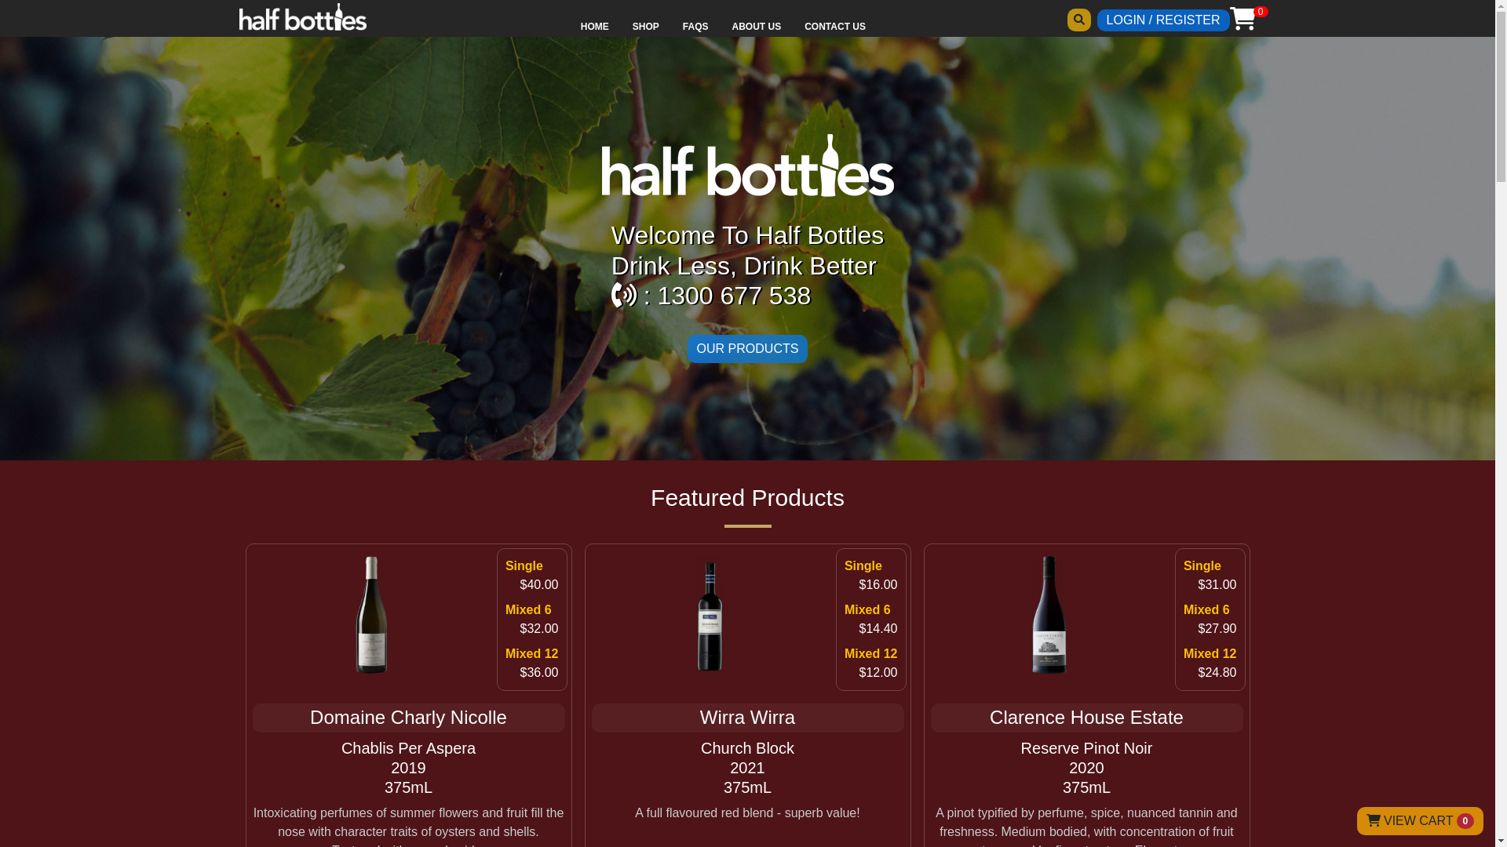 The width and height of the screenshot is (1507, 847). What do you see at coordinates (695, 27) in the screenshot?
I see `FAQS` at bounding box center [695, 27].